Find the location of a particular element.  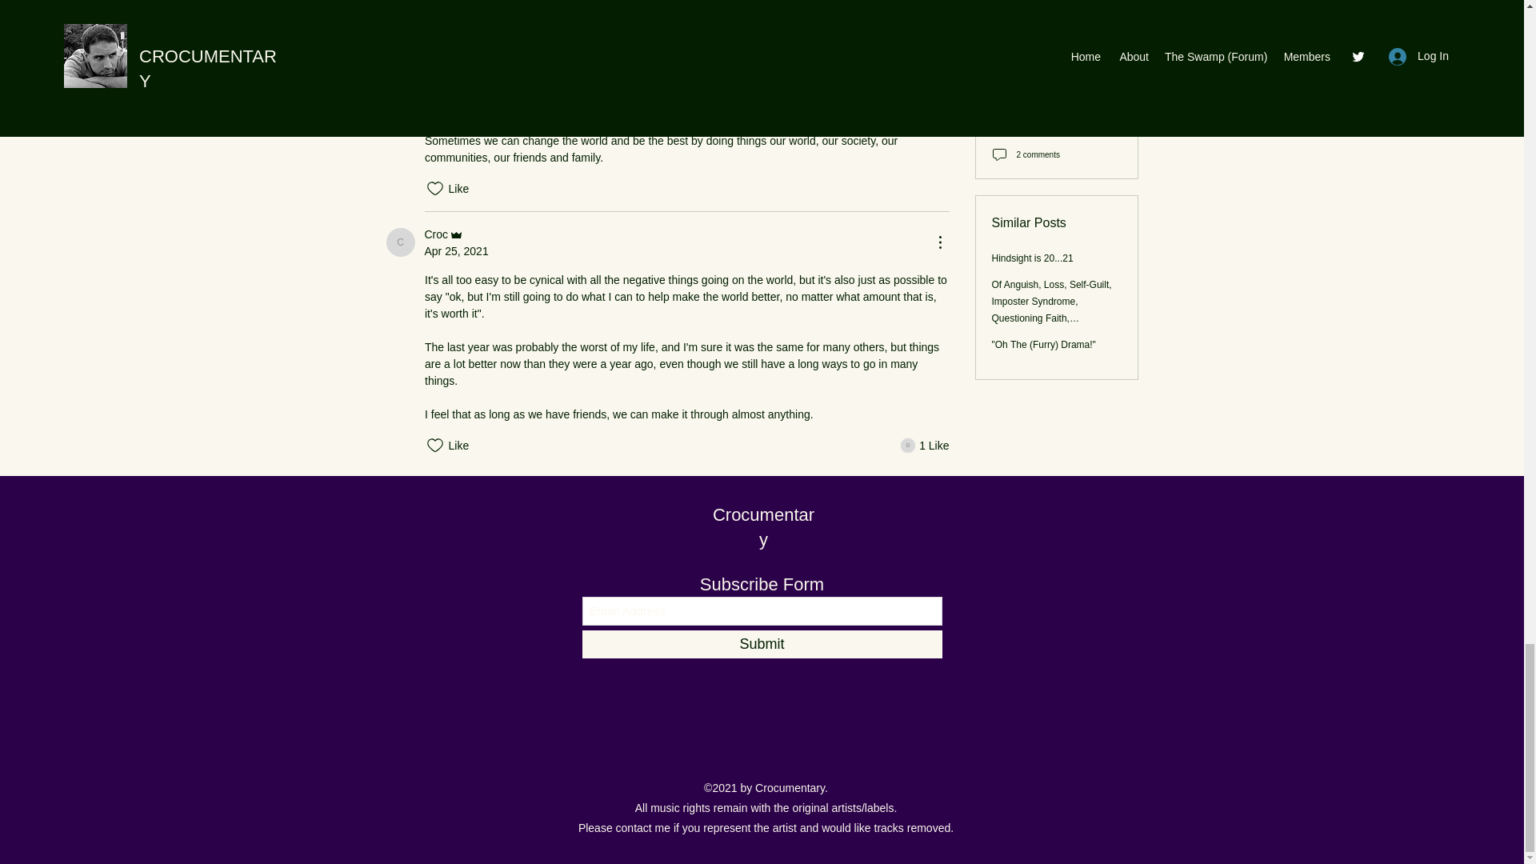

Beastly Drohan is located at coordinates (400, 242).